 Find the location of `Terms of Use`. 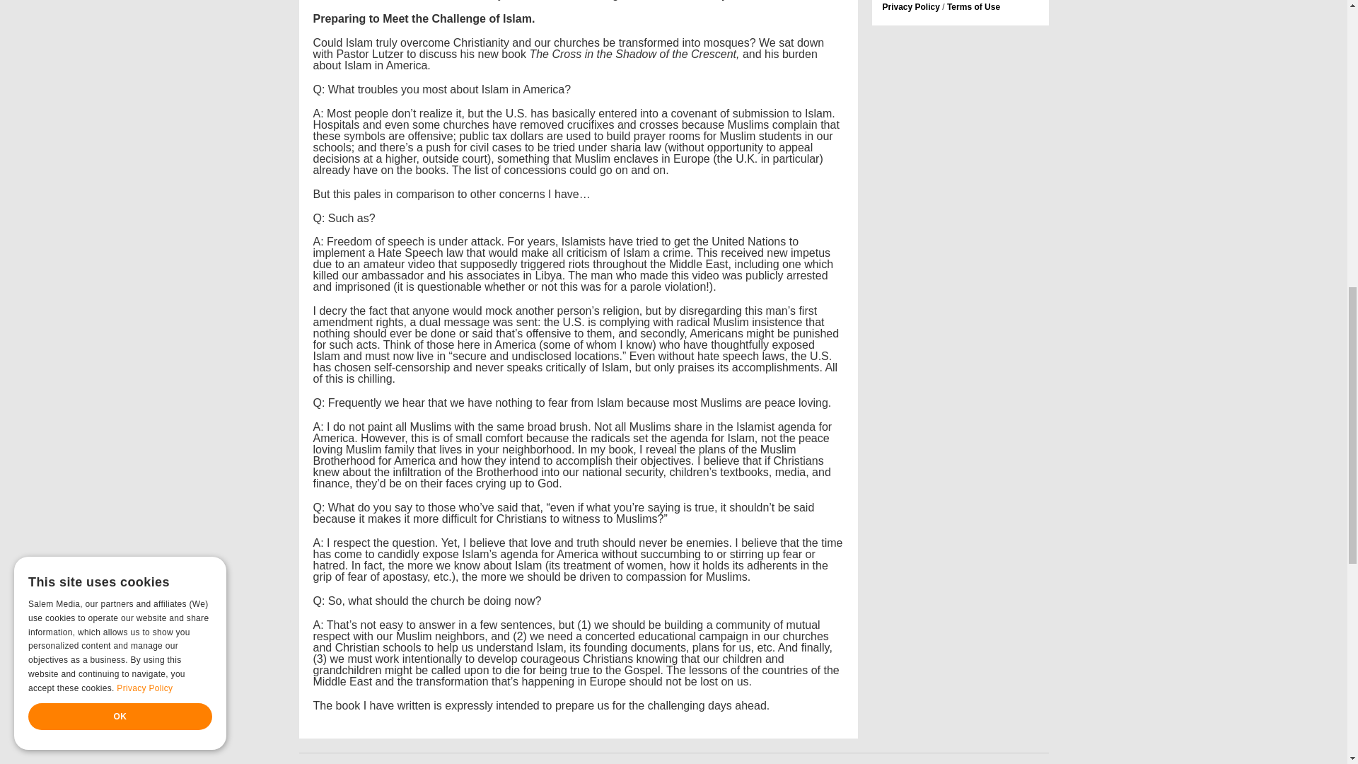

Terms of Use is located at coordinates (973, 7).